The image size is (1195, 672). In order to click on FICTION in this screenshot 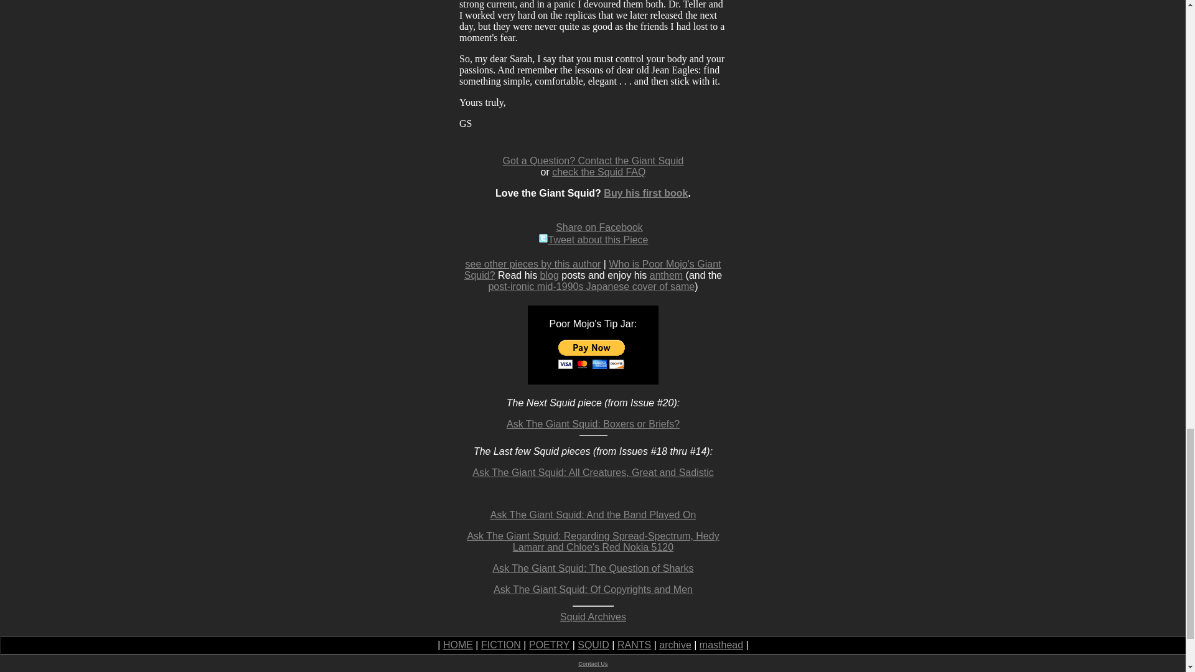, I will do `click(501, 645)`.